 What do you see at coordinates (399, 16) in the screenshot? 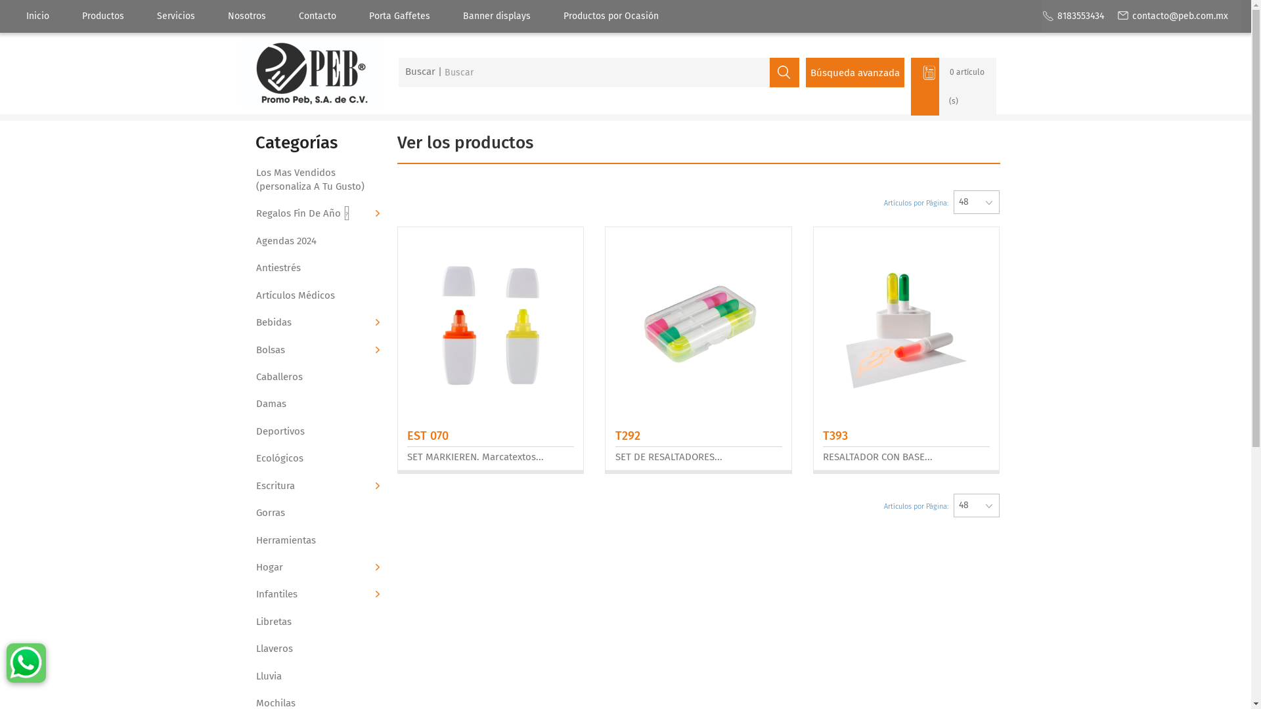
I see `Porta Gaffetes` at bounding box center [399, 16].